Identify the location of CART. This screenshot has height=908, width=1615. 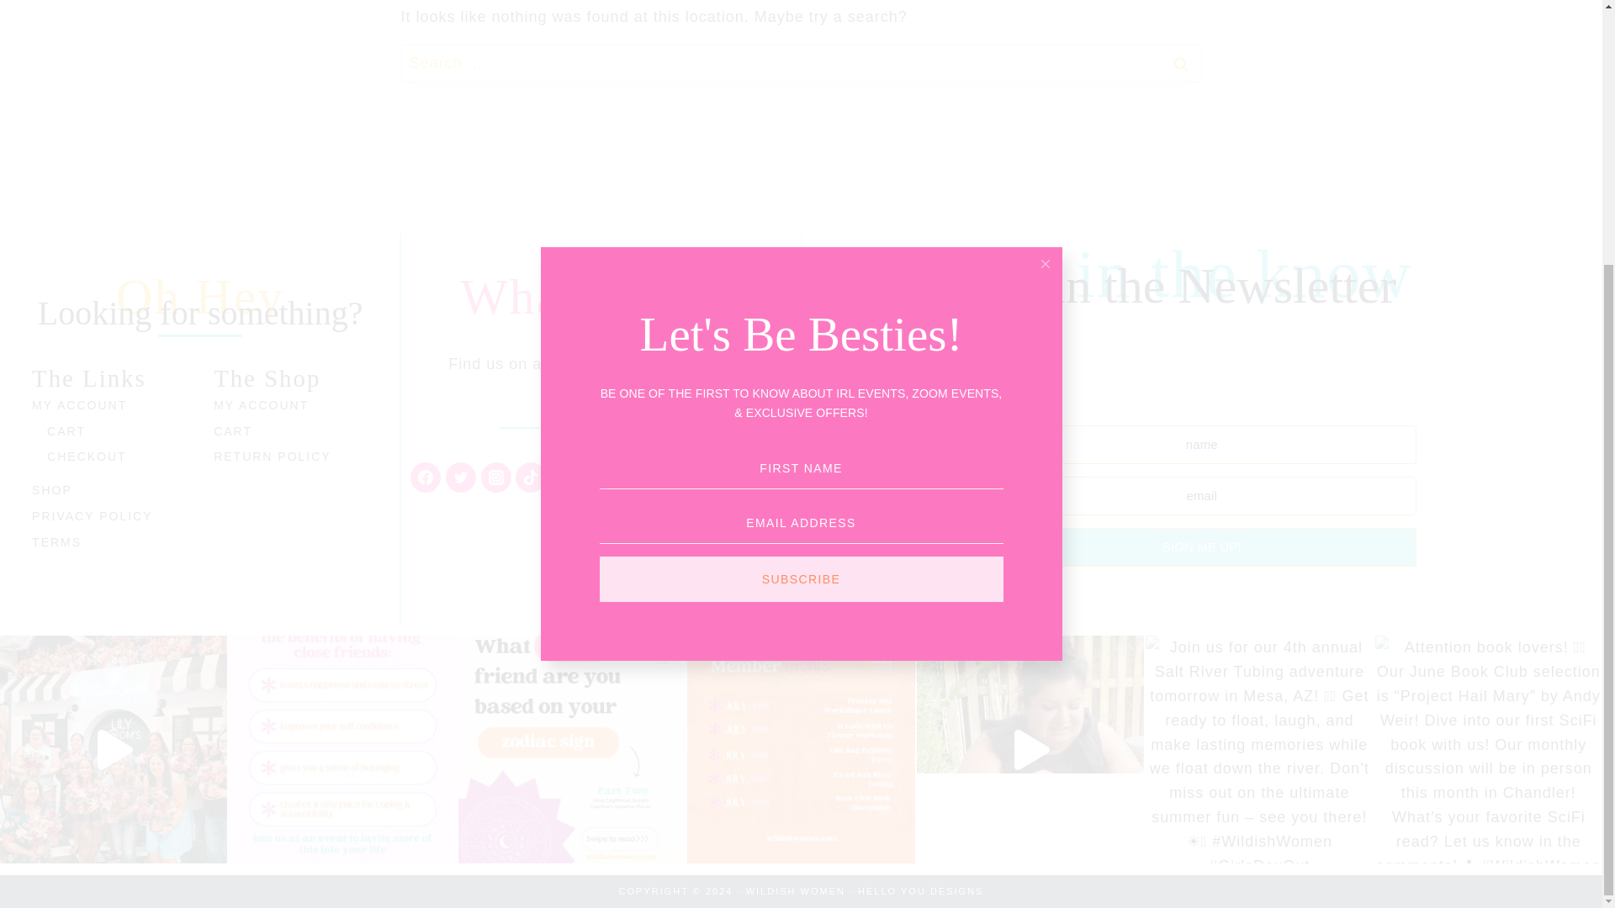
(290, 431).